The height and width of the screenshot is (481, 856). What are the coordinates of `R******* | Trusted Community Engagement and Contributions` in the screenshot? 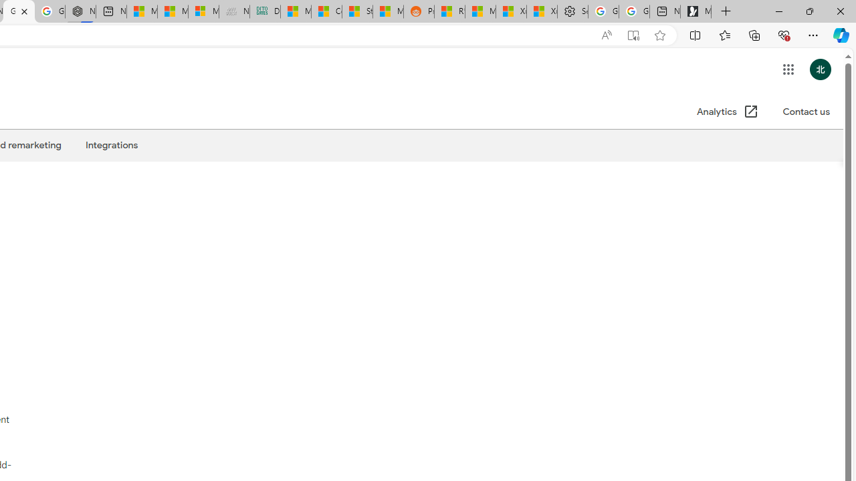 It's located at (449, 12).